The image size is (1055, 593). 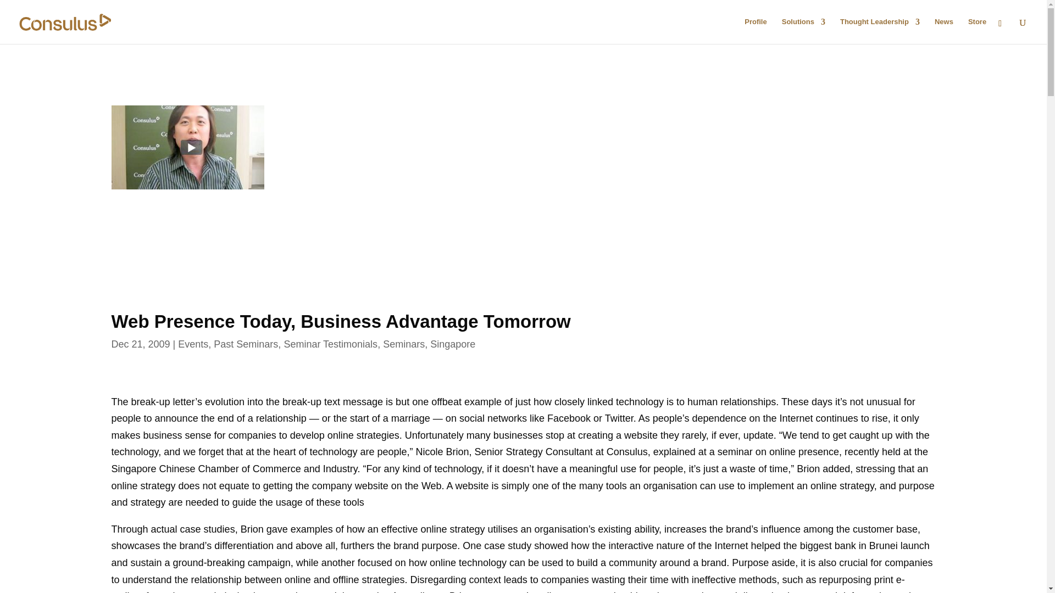 I want to click on Solutions, so click(x=803, y=31).